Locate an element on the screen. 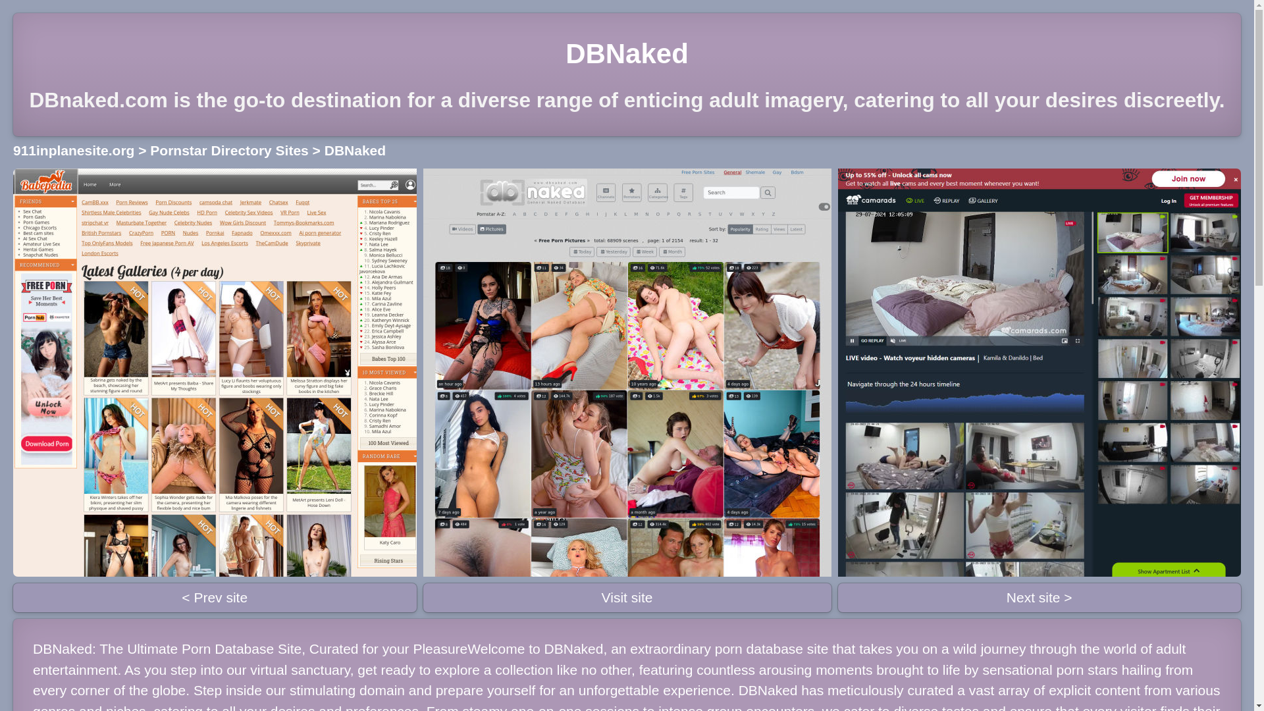 Image resolution: width=1264 pixels, height=711 pixels. DBNaked is located at coordinates (355, 150).